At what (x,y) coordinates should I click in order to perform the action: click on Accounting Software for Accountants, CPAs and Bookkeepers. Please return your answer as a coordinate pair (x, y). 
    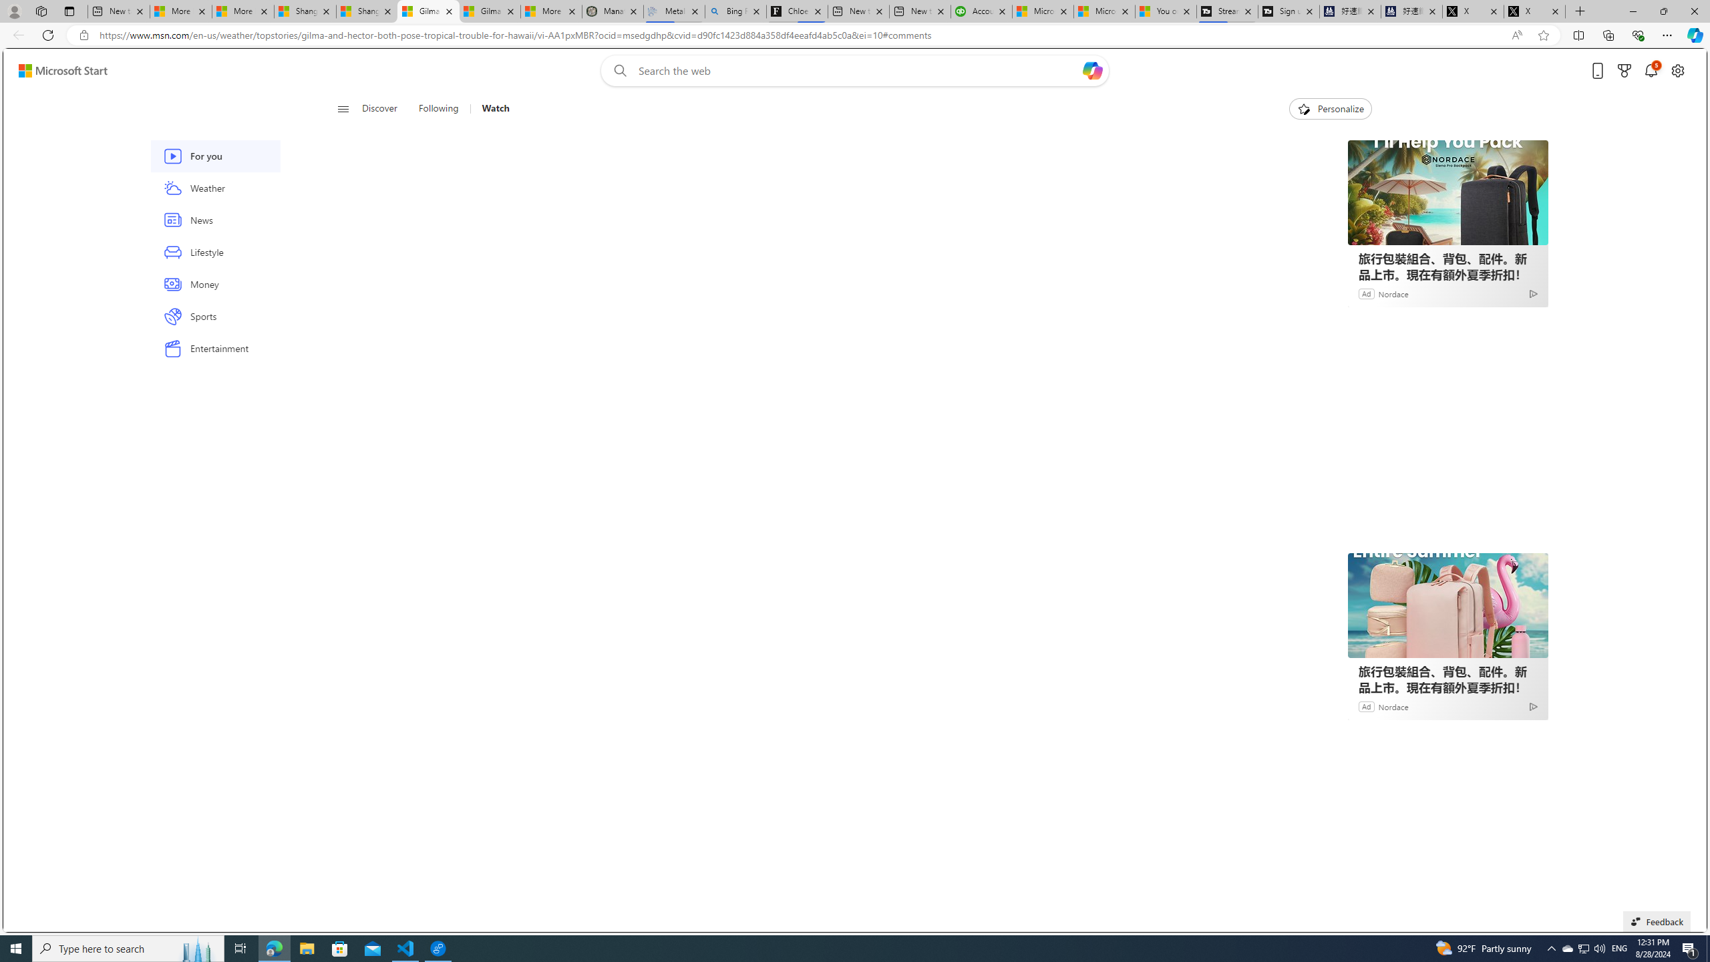
    Looking at the image, I should click on (981, 11).